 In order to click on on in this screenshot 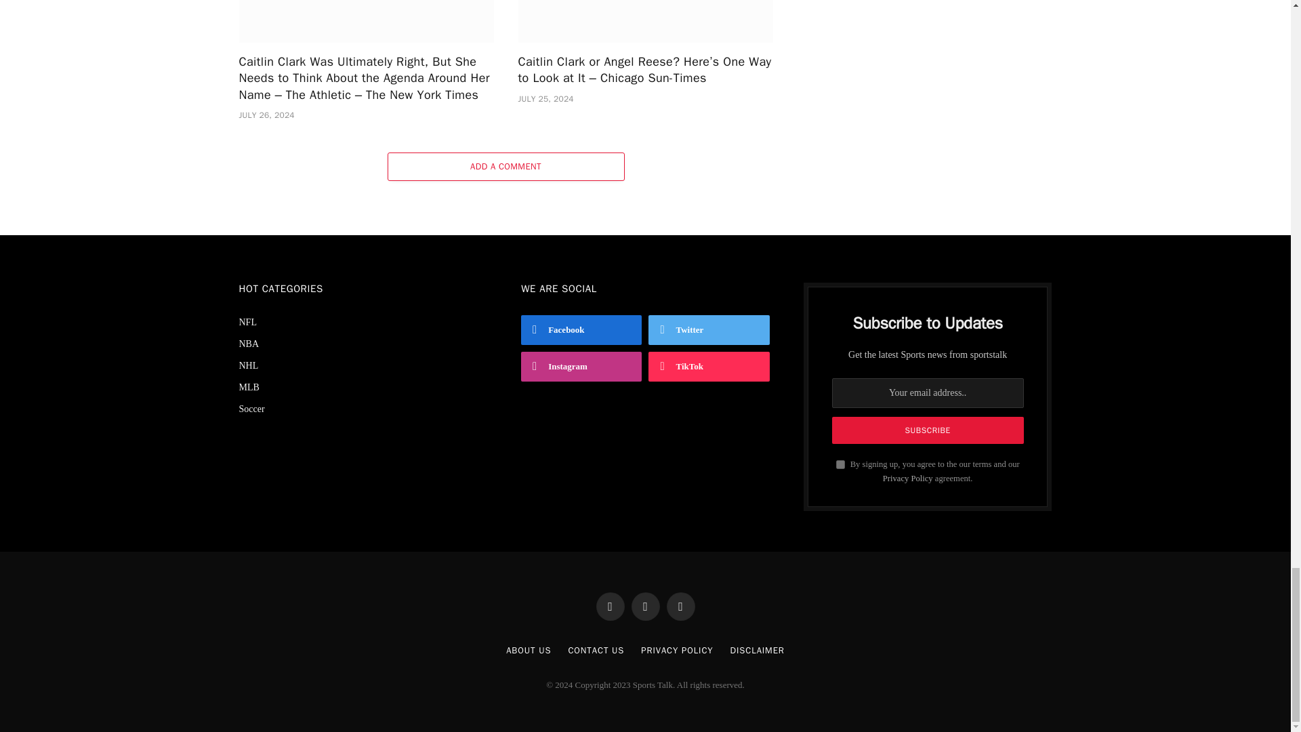, I will do `click(840, 465)`.